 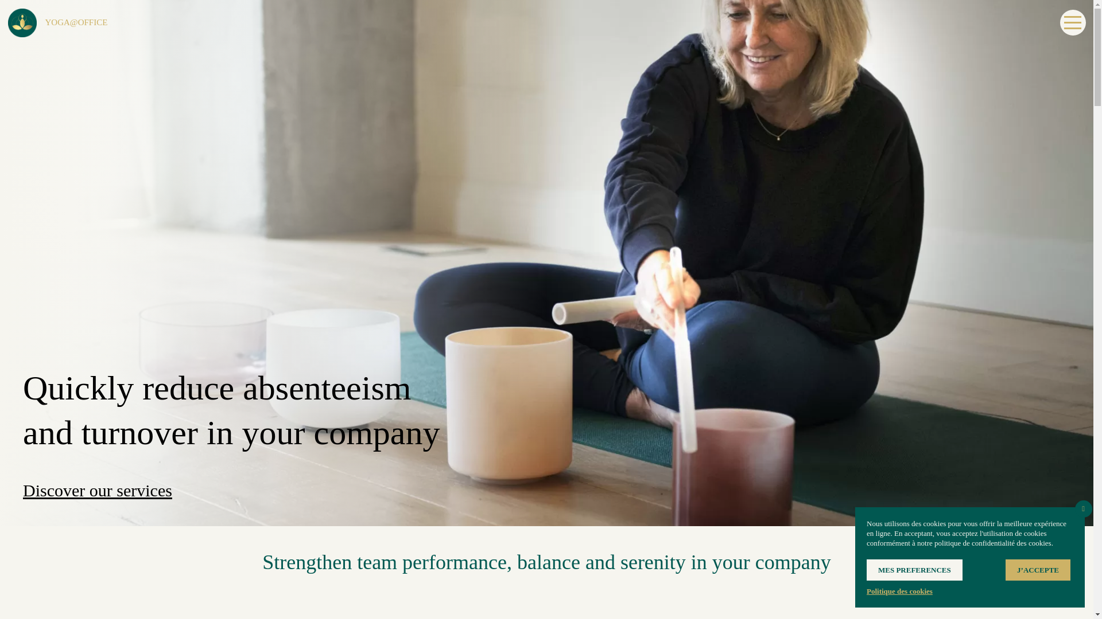 I want to click on Discover our services, so click(x=98, y=490).